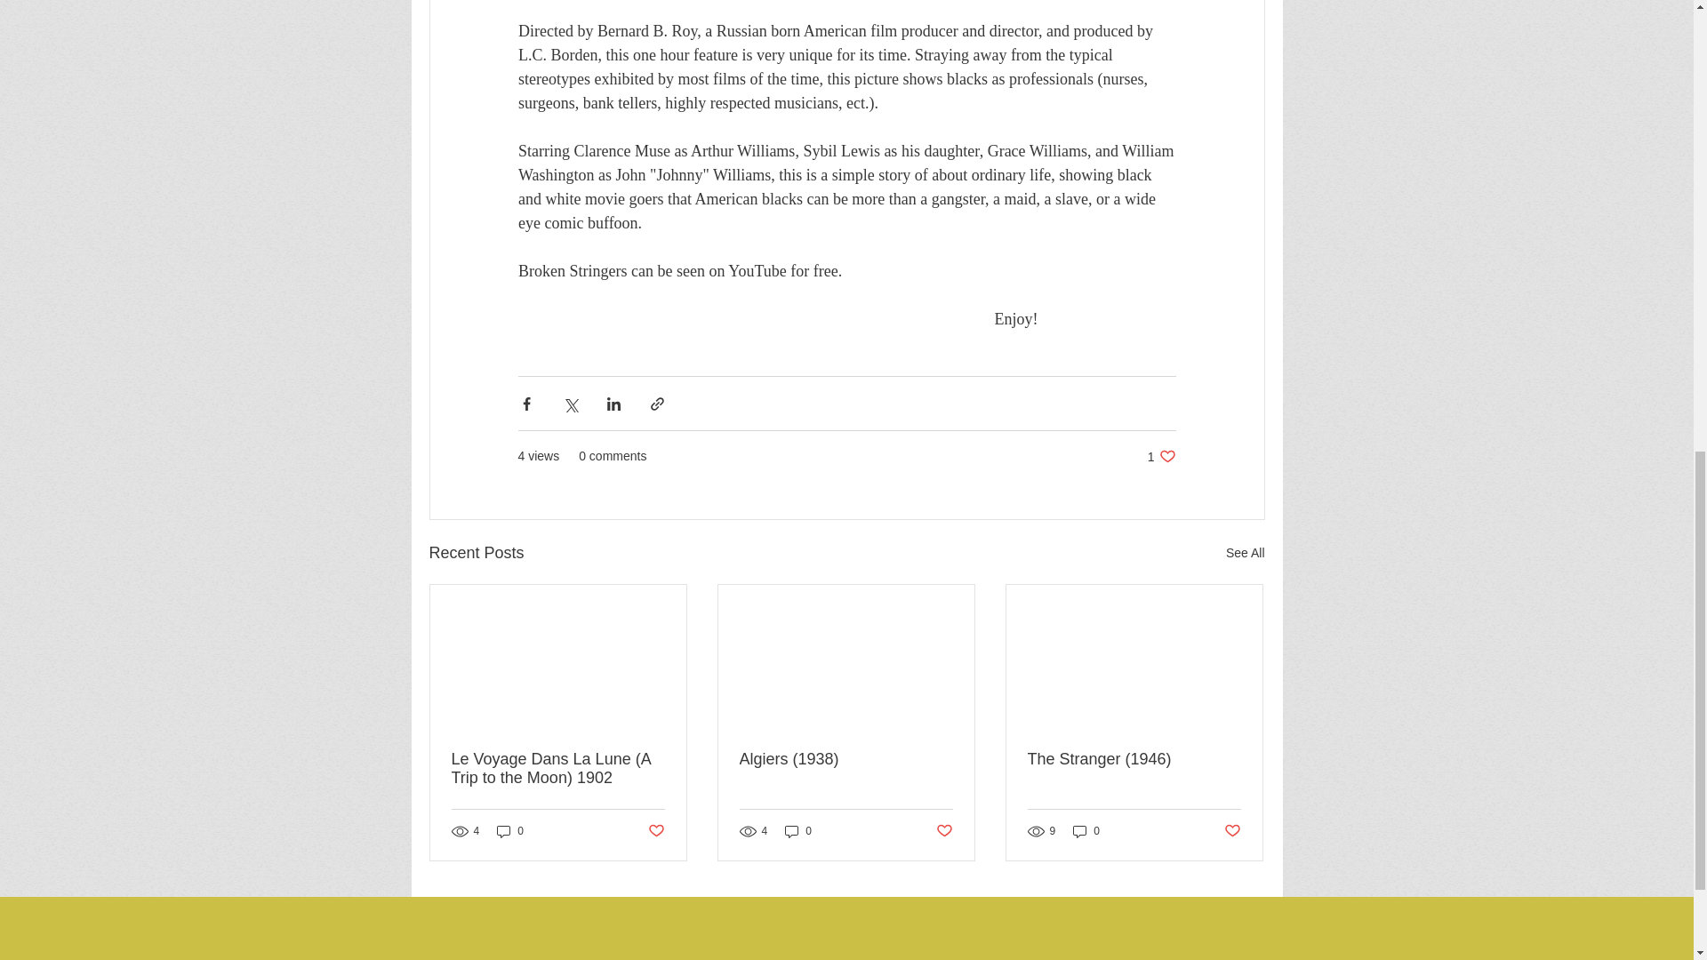 This screenshot has height=960, width=1707. What do you see at coordinates (1086, 831) in the screenshot?
I see `Post not marked as liked` at bounding box center [1086, 831].